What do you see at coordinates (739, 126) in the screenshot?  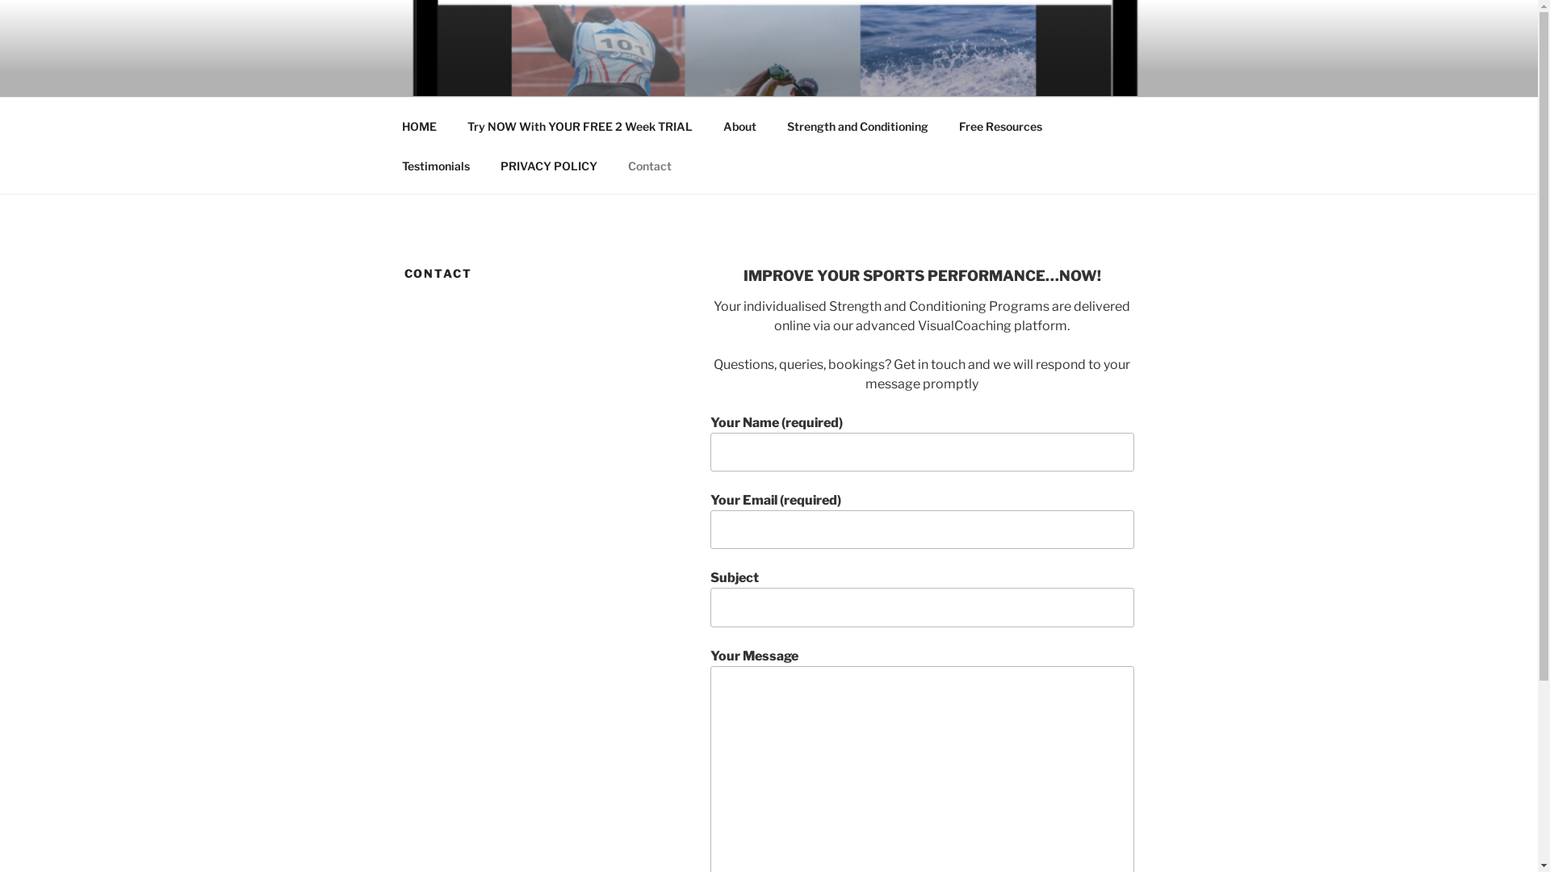 I see `About` at bounding box center [739, 126].